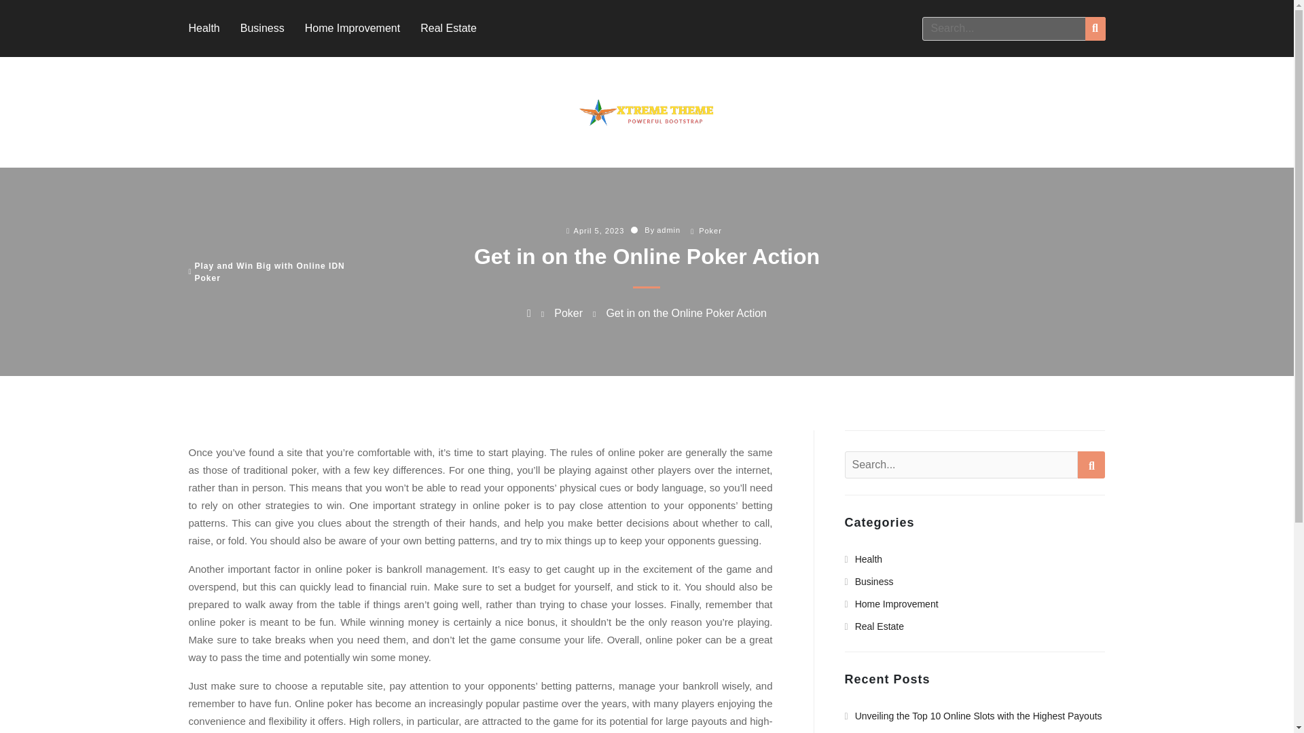 The height and width of the screenshot is (733, 1304). What do you see at coordinates (1091, 465) in the screenshot?
I see `Search` at bounding box center [1091, 465].